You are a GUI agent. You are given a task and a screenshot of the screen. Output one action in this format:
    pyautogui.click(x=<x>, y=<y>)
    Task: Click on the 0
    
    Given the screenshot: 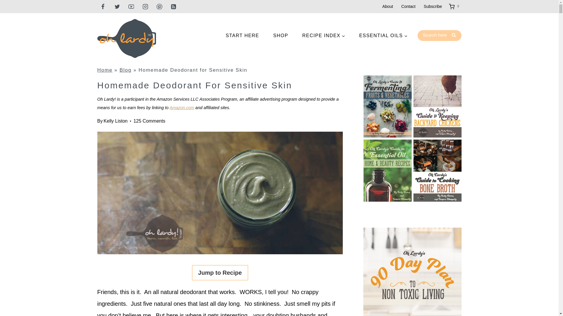 What is the action you would take?
    pyautogui.click(x=455, y=6)
    